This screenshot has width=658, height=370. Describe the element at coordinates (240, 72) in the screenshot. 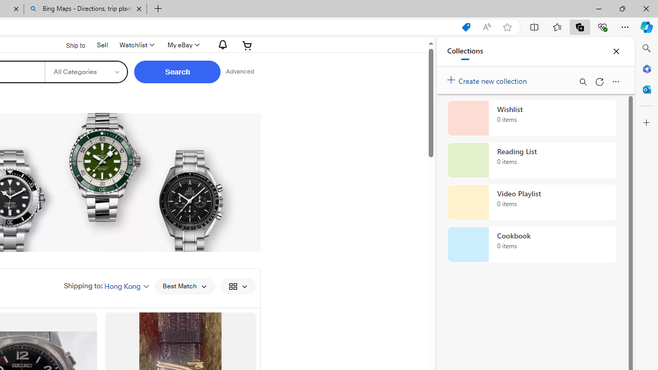

I see `Advanced Search` at that location.